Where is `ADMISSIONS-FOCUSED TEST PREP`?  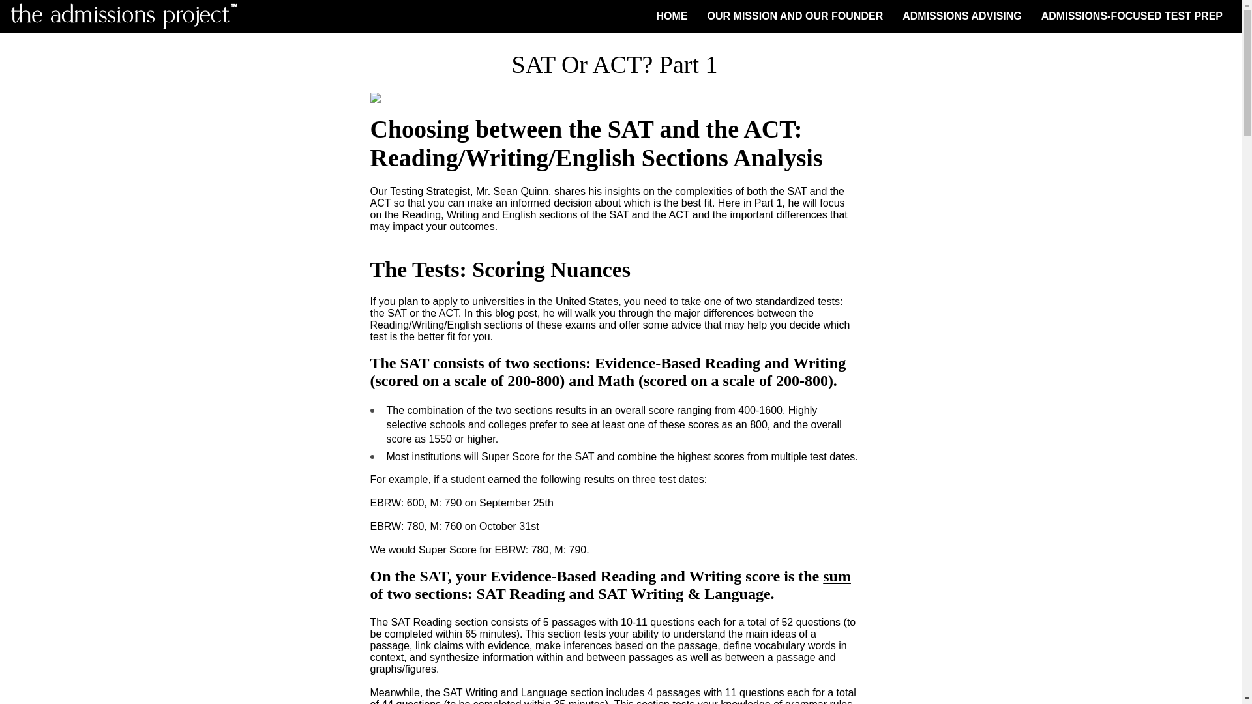
ADMISSIONS-FOCUSED TEST PREP is located at coordinates (1132, 17).